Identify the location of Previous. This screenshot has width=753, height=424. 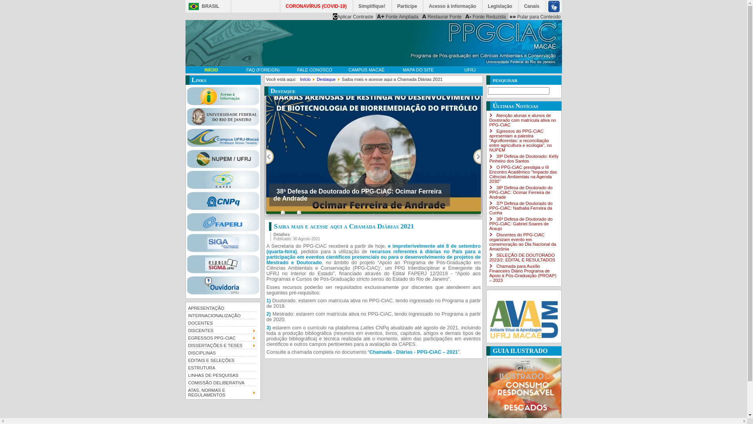
(270, 157).